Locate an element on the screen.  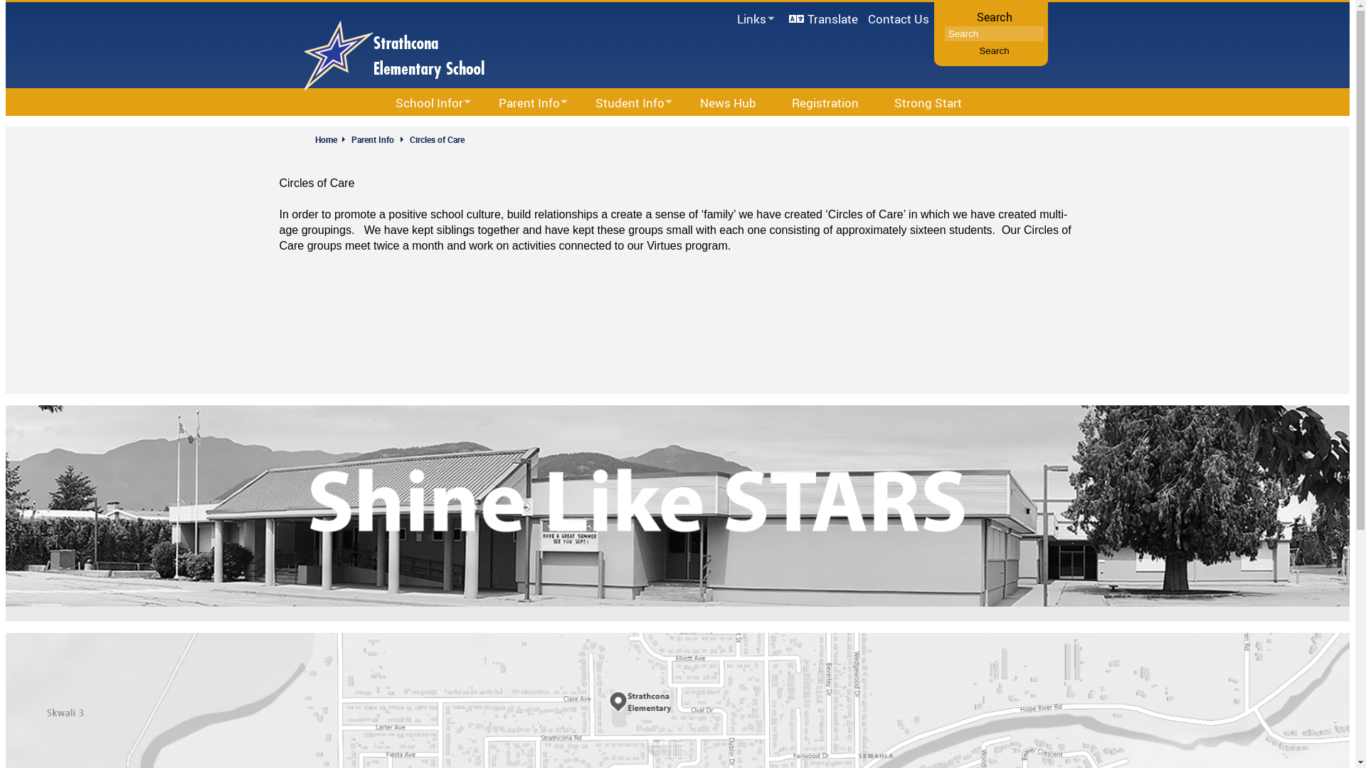
Contact Us is located at coordinates (898, 18).